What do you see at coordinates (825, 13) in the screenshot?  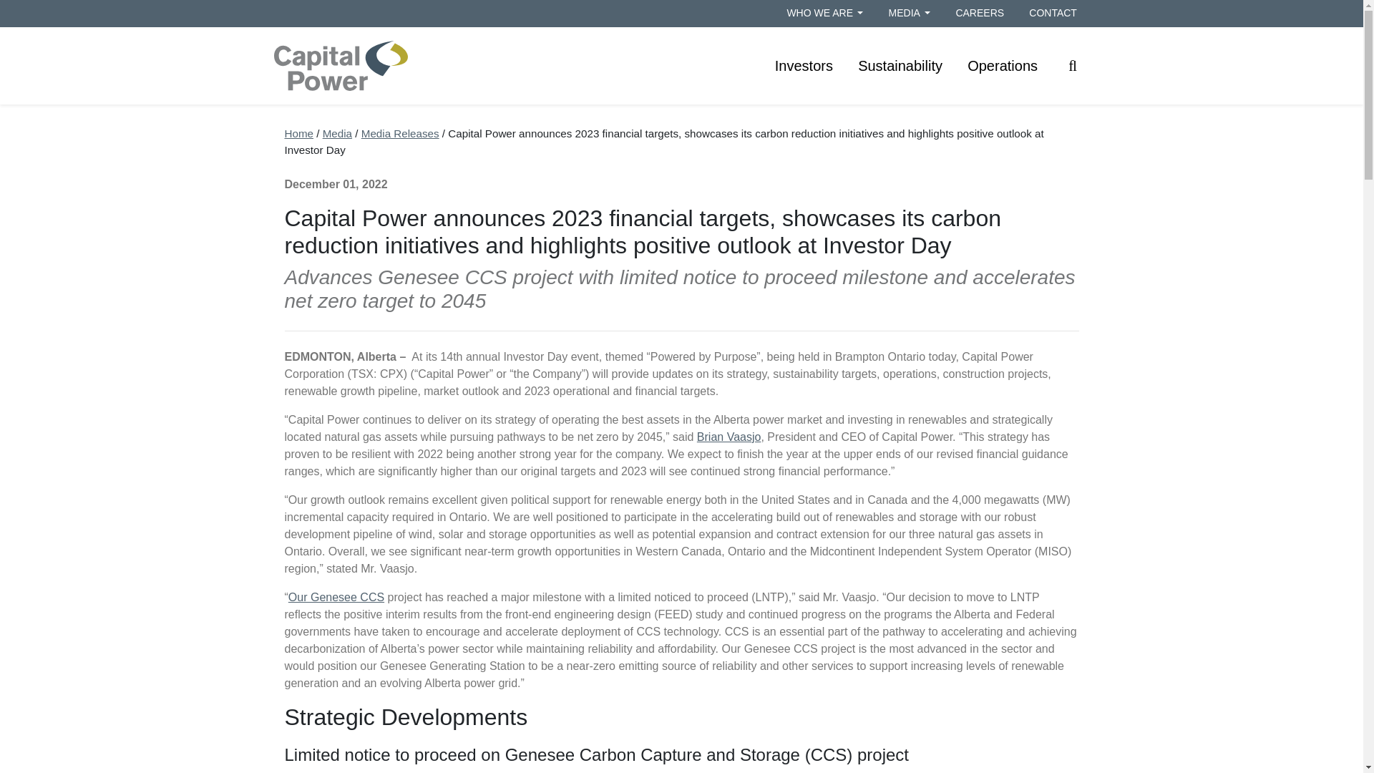 I see `WHO WE ARE` at bounding box center [825, 13].